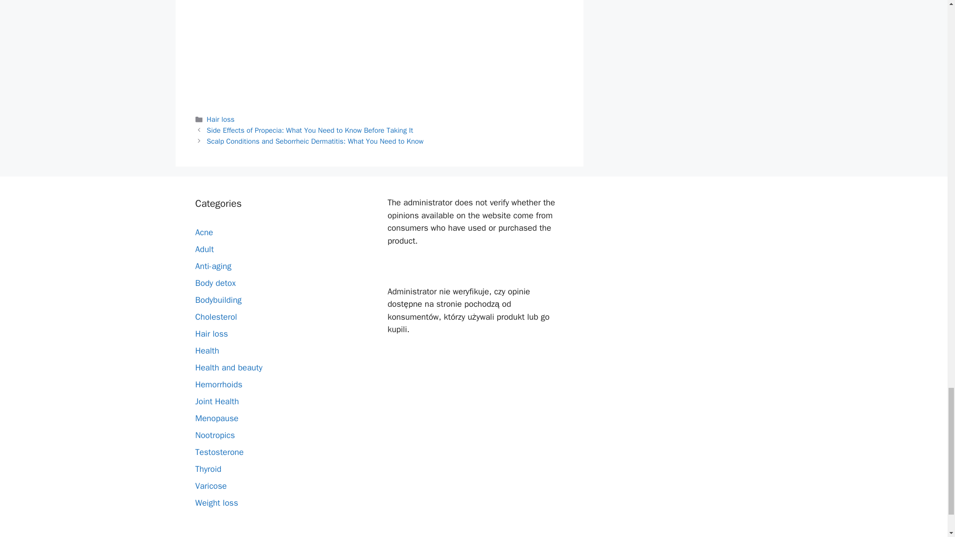 Image resolution: width=955 pixels, height=537 pixels. Describe the element at coordinates (216, 317) in the screenshot. I see `Cholesterol` at that location.